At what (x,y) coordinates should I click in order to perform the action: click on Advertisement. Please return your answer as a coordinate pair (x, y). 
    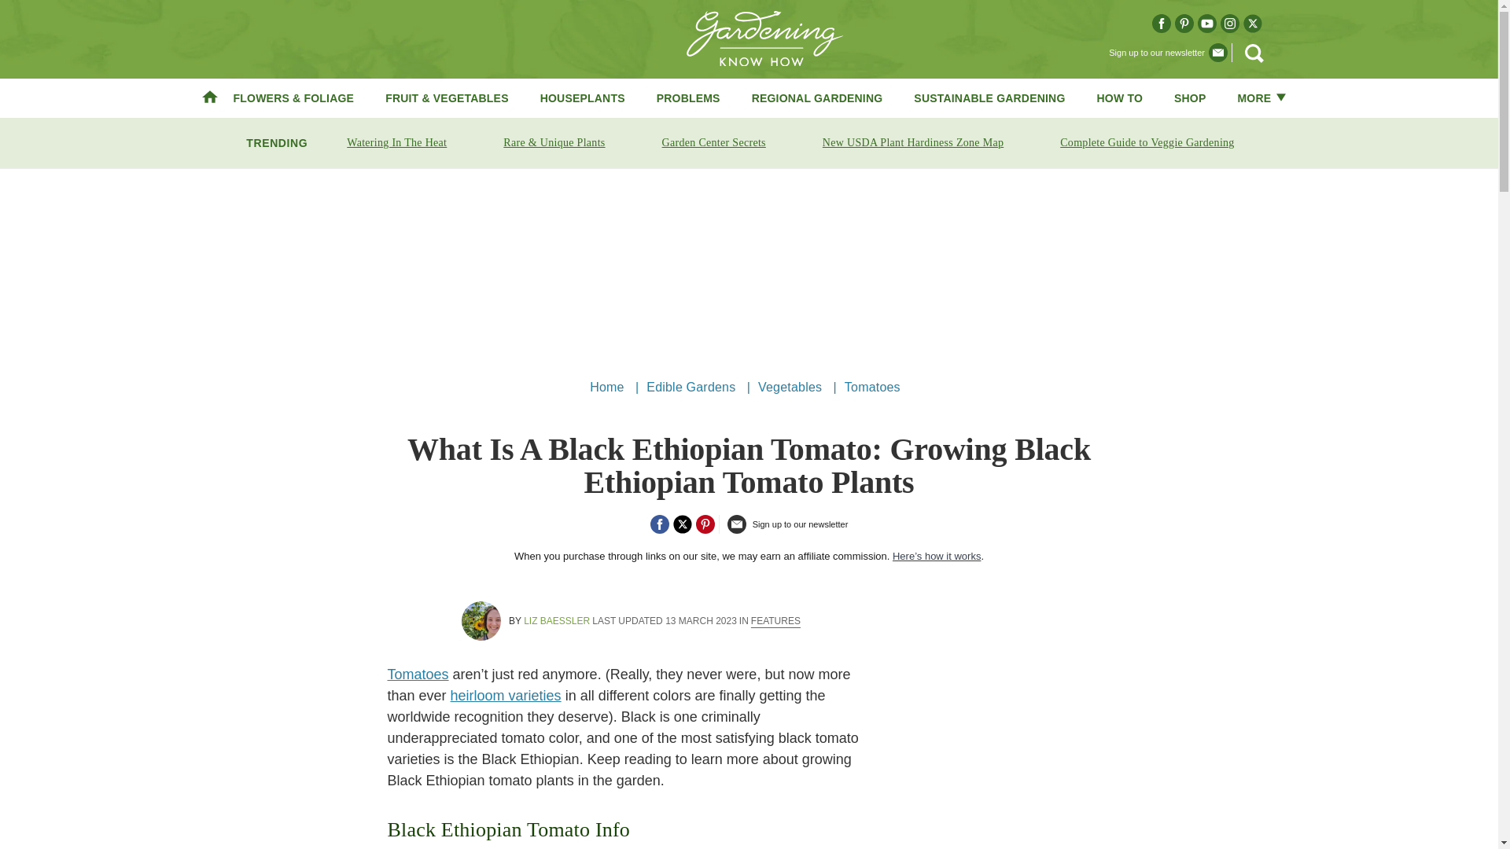
    Looking at the image, I should click on (748, 266).